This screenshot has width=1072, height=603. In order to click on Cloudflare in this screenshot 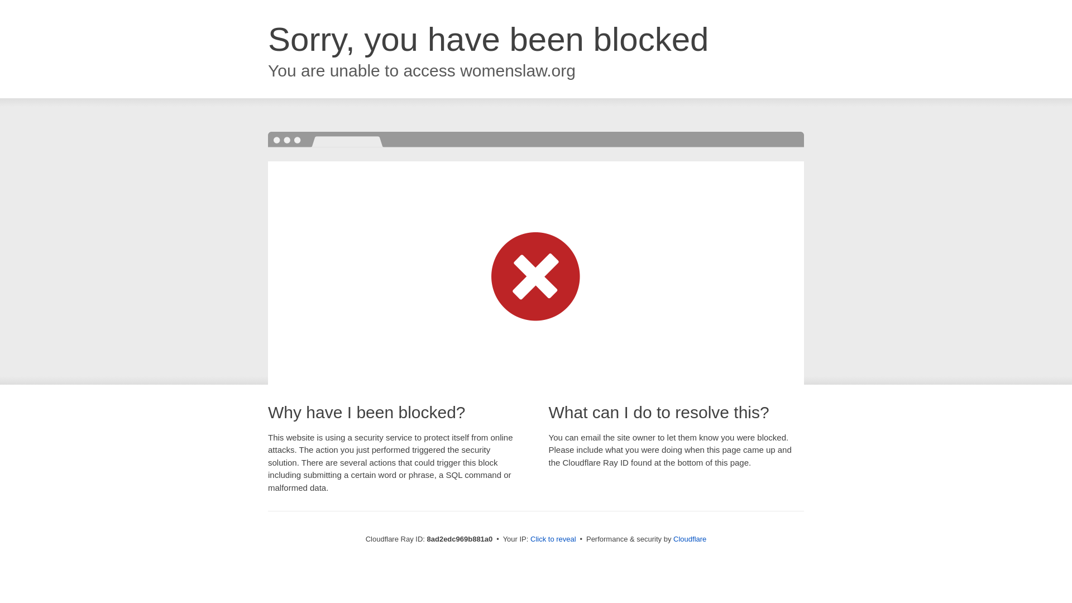, I will do `click(690, 539)`.